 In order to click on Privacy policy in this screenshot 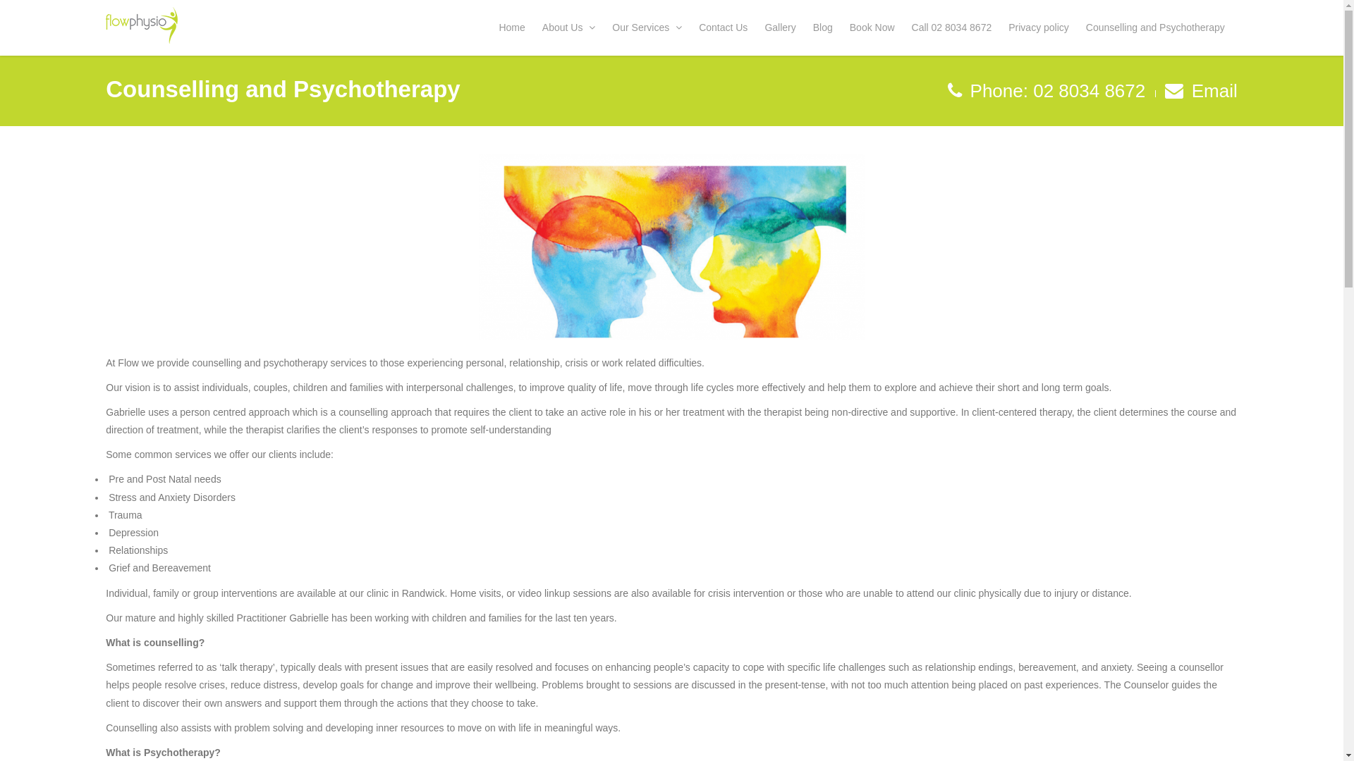, I will do `click(1042, 31)`.